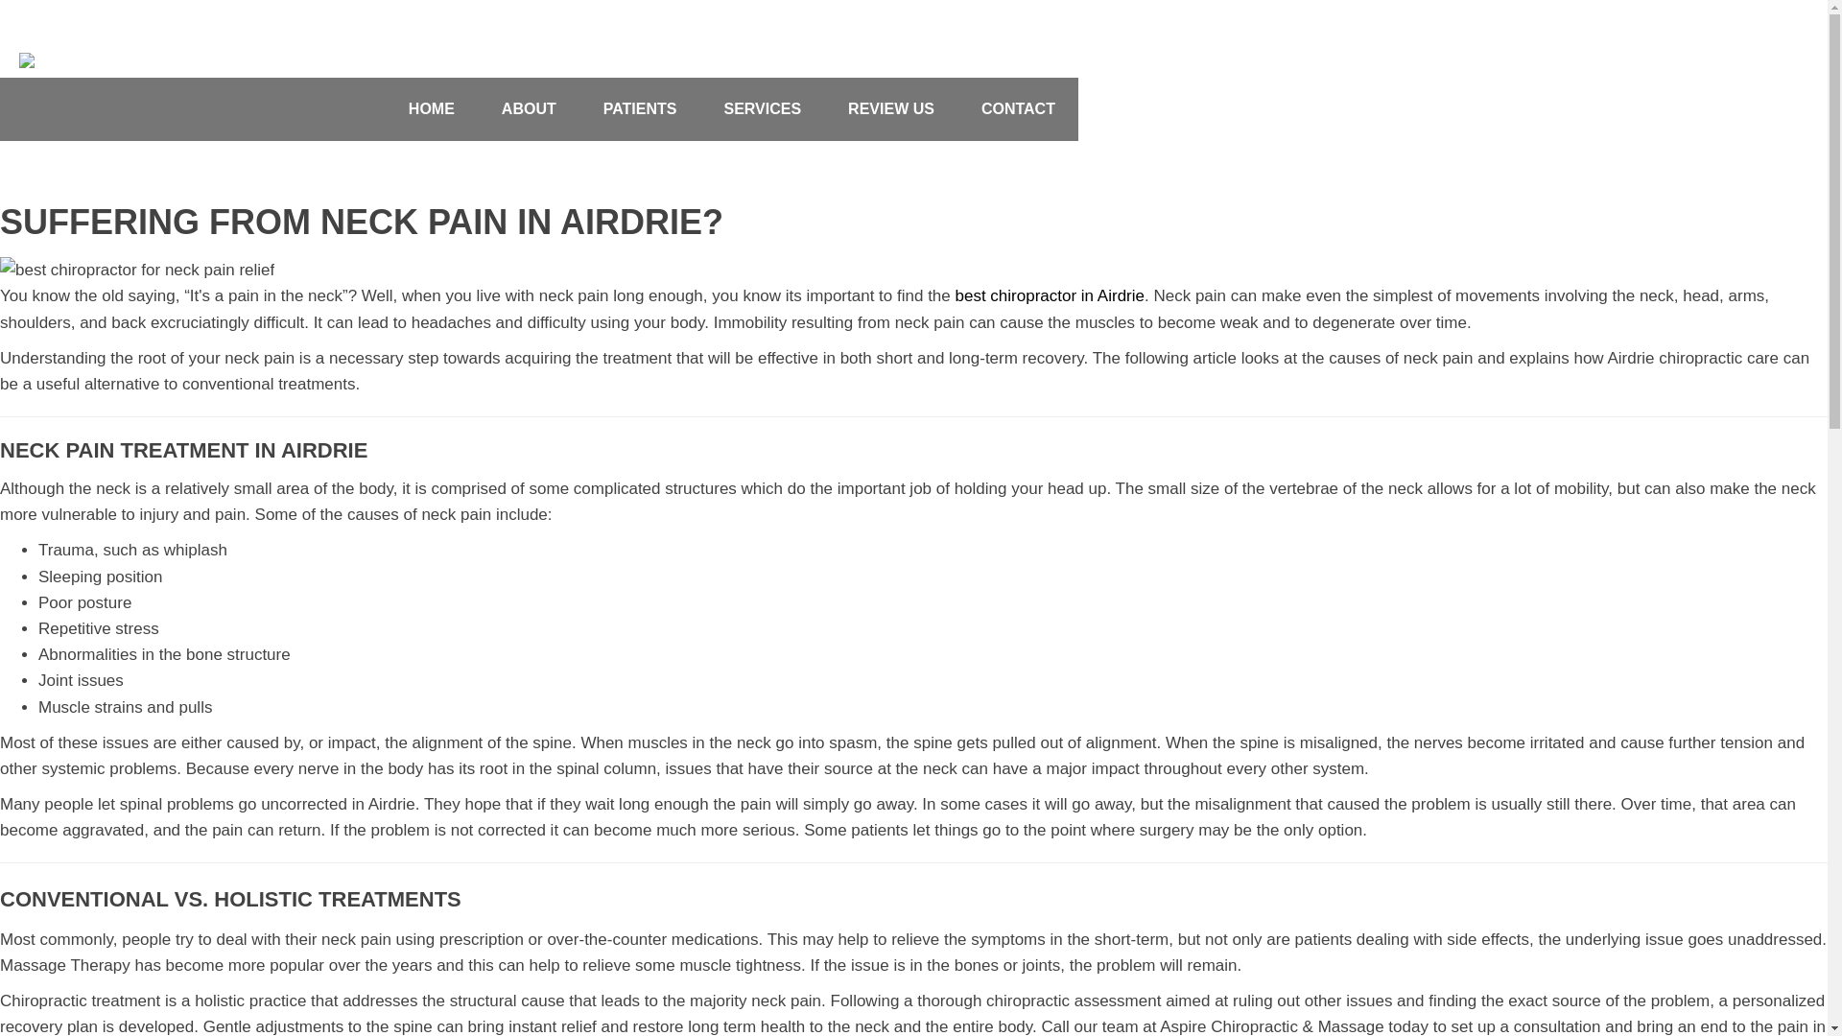  Describe the element at coordinates (762, 109) in the screenshot. I see `SERVICES` at that location.